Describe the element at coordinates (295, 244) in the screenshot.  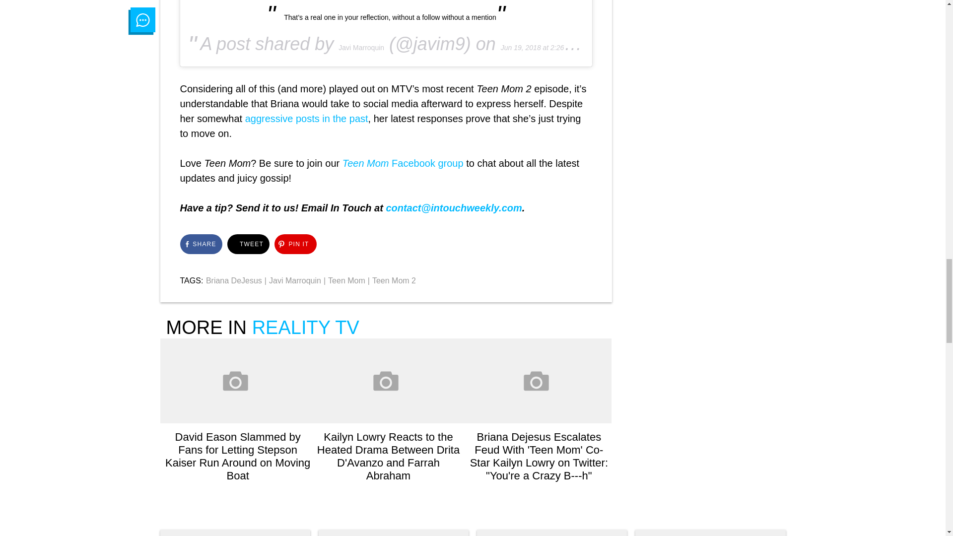
I see `Click to share on Pinterest` at that location.